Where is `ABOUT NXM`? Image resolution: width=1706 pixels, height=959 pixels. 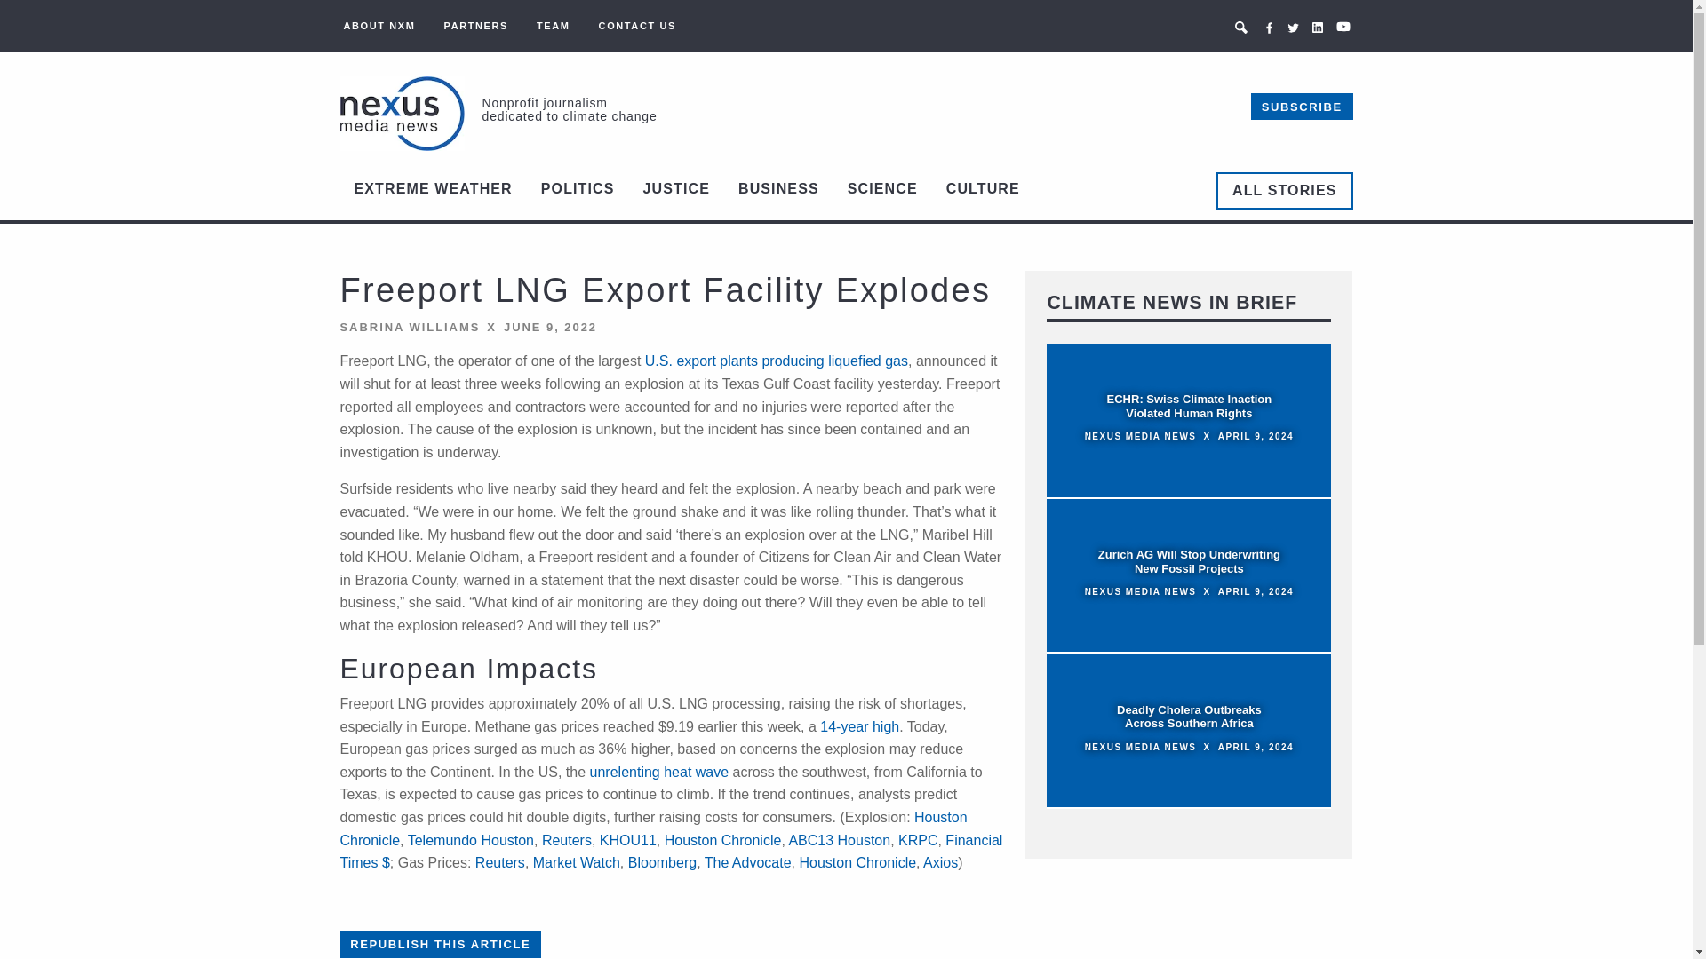 ABOUT NXM is located at coordinates (379, 25).